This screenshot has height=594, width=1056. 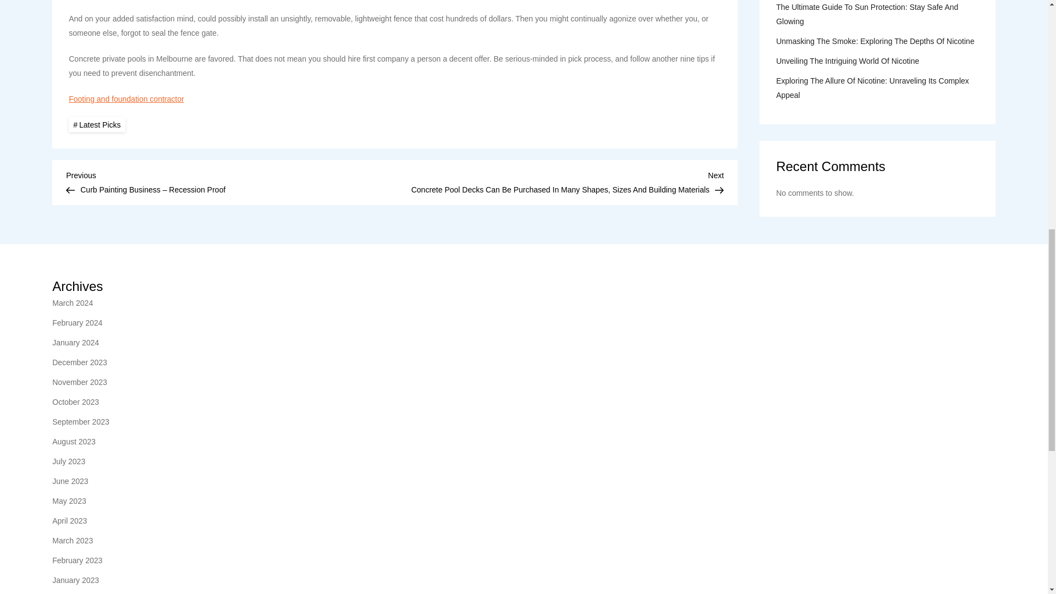 I want to click on July 2023, so click(x=68, y=461).